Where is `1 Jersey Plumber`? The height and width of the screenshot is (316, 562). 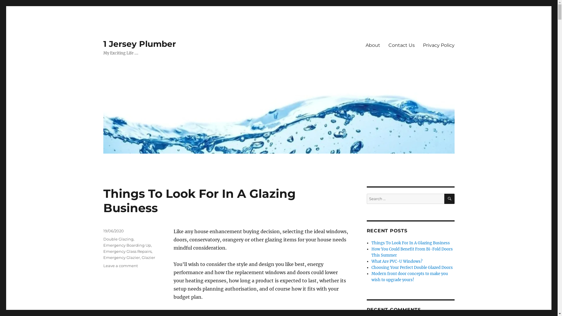 1 Jersey Plumber is located at coordinates (139, 44).